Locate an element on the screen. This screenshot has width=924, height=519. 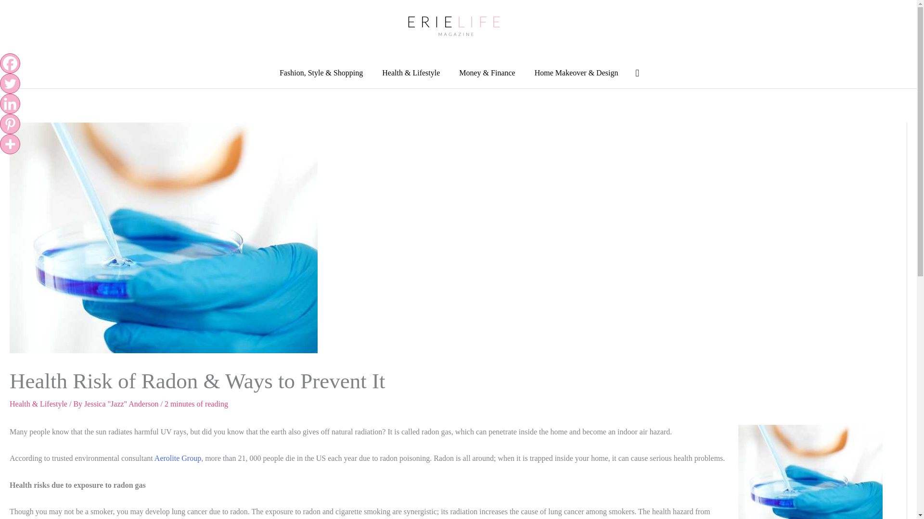
Twitter is located at coordinates (10, 84).